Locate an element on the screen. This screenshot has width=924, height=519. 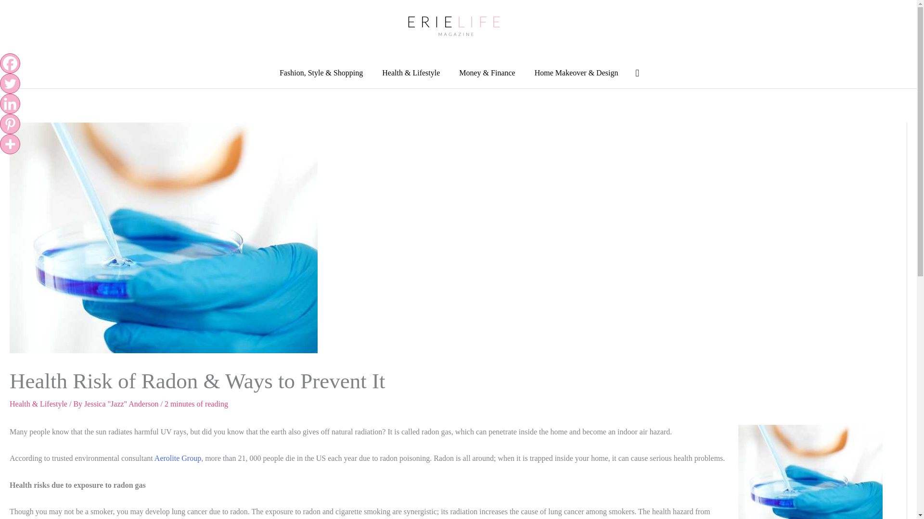
Twitter is located at coordinates (10, 84).